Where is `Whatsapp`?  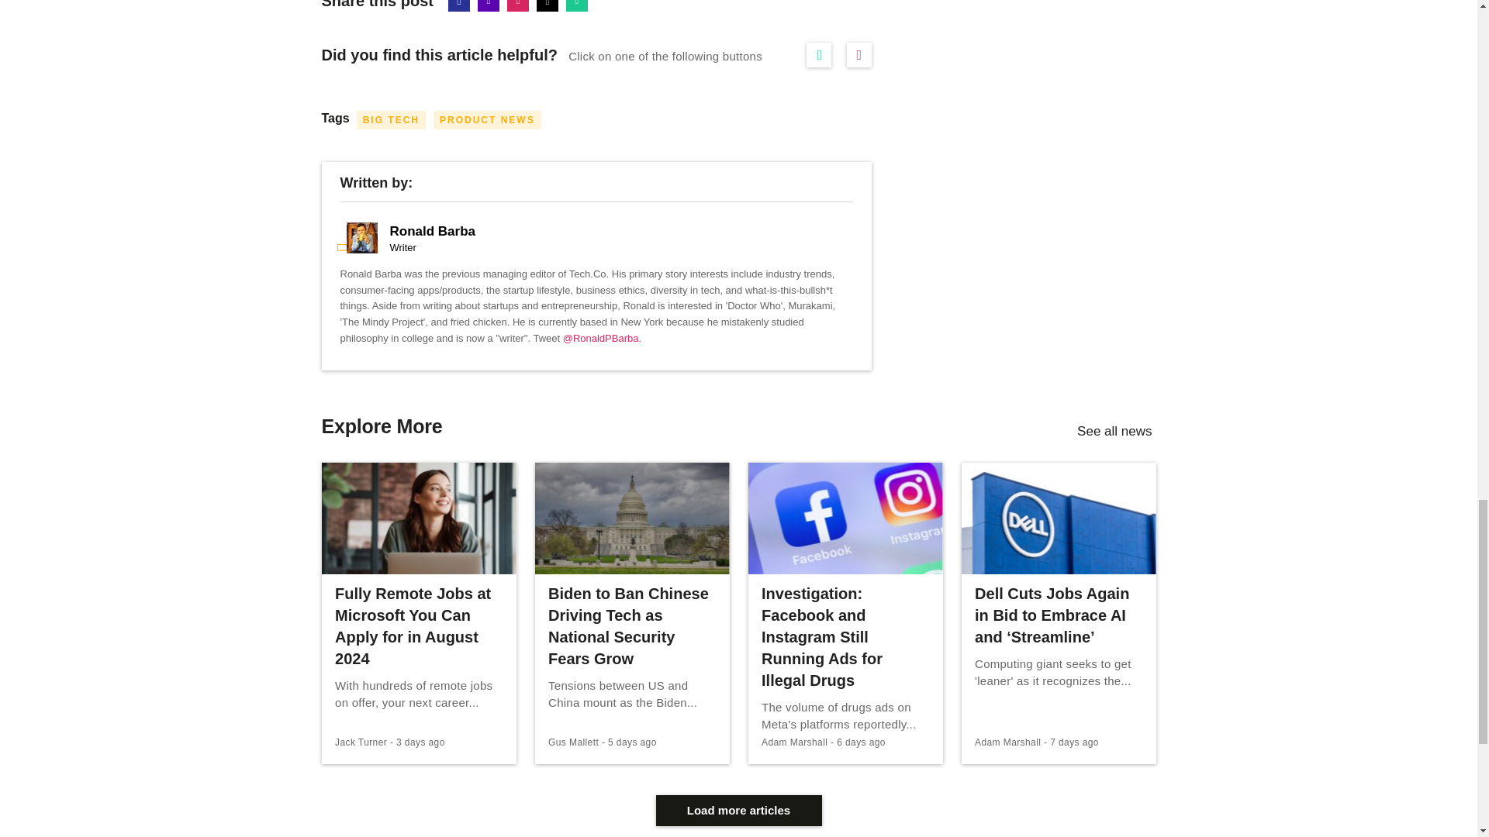 Whatsapp is located at coordinates (577, 6).